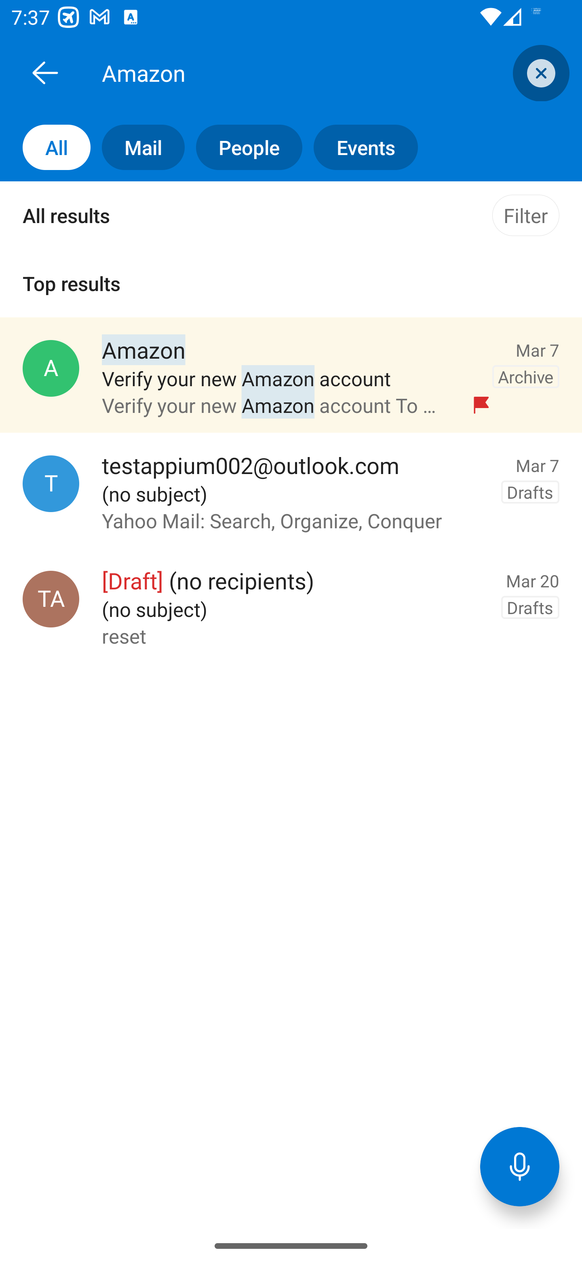  What do you see at coordinates (520, 1166) in the screenshot?
I see `Voice Assistant` at bounding box center [520, 1166].